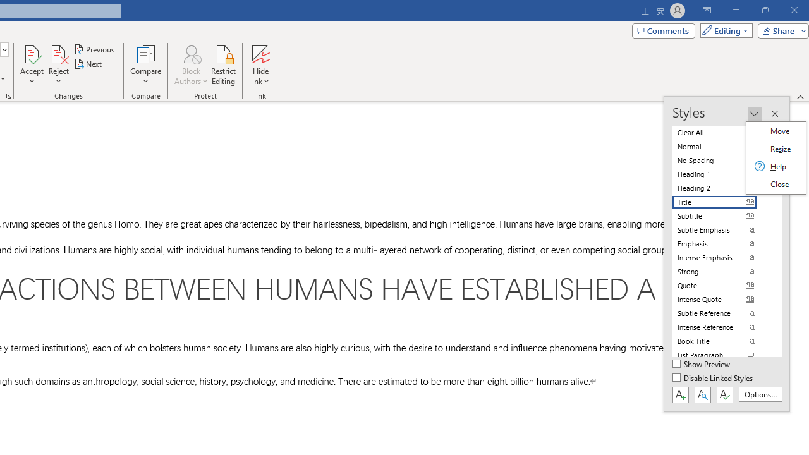 This screenshot has width=809, height=455. Describe the element at coordinates (722, 244) in the screenshot. I see `Emphasis` at that location.